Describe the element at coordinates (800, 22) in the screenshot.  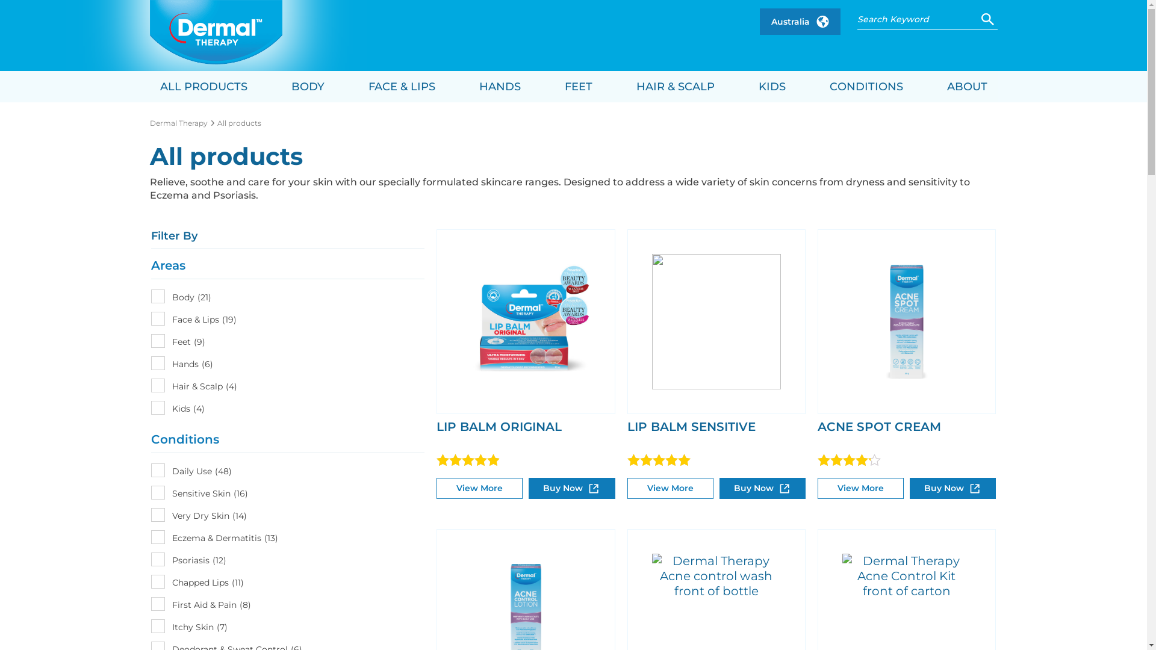
I see `Australia` at that location.